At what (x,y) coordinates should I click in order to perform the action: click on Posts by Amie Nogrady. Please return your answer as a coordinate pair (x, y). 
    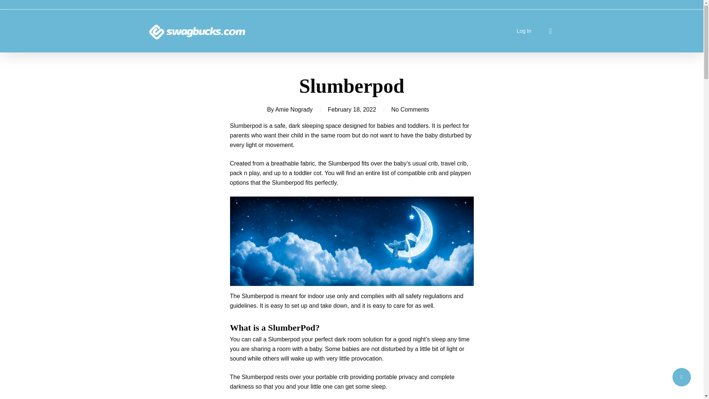
    Looking at the image, I should click on (294, 109).